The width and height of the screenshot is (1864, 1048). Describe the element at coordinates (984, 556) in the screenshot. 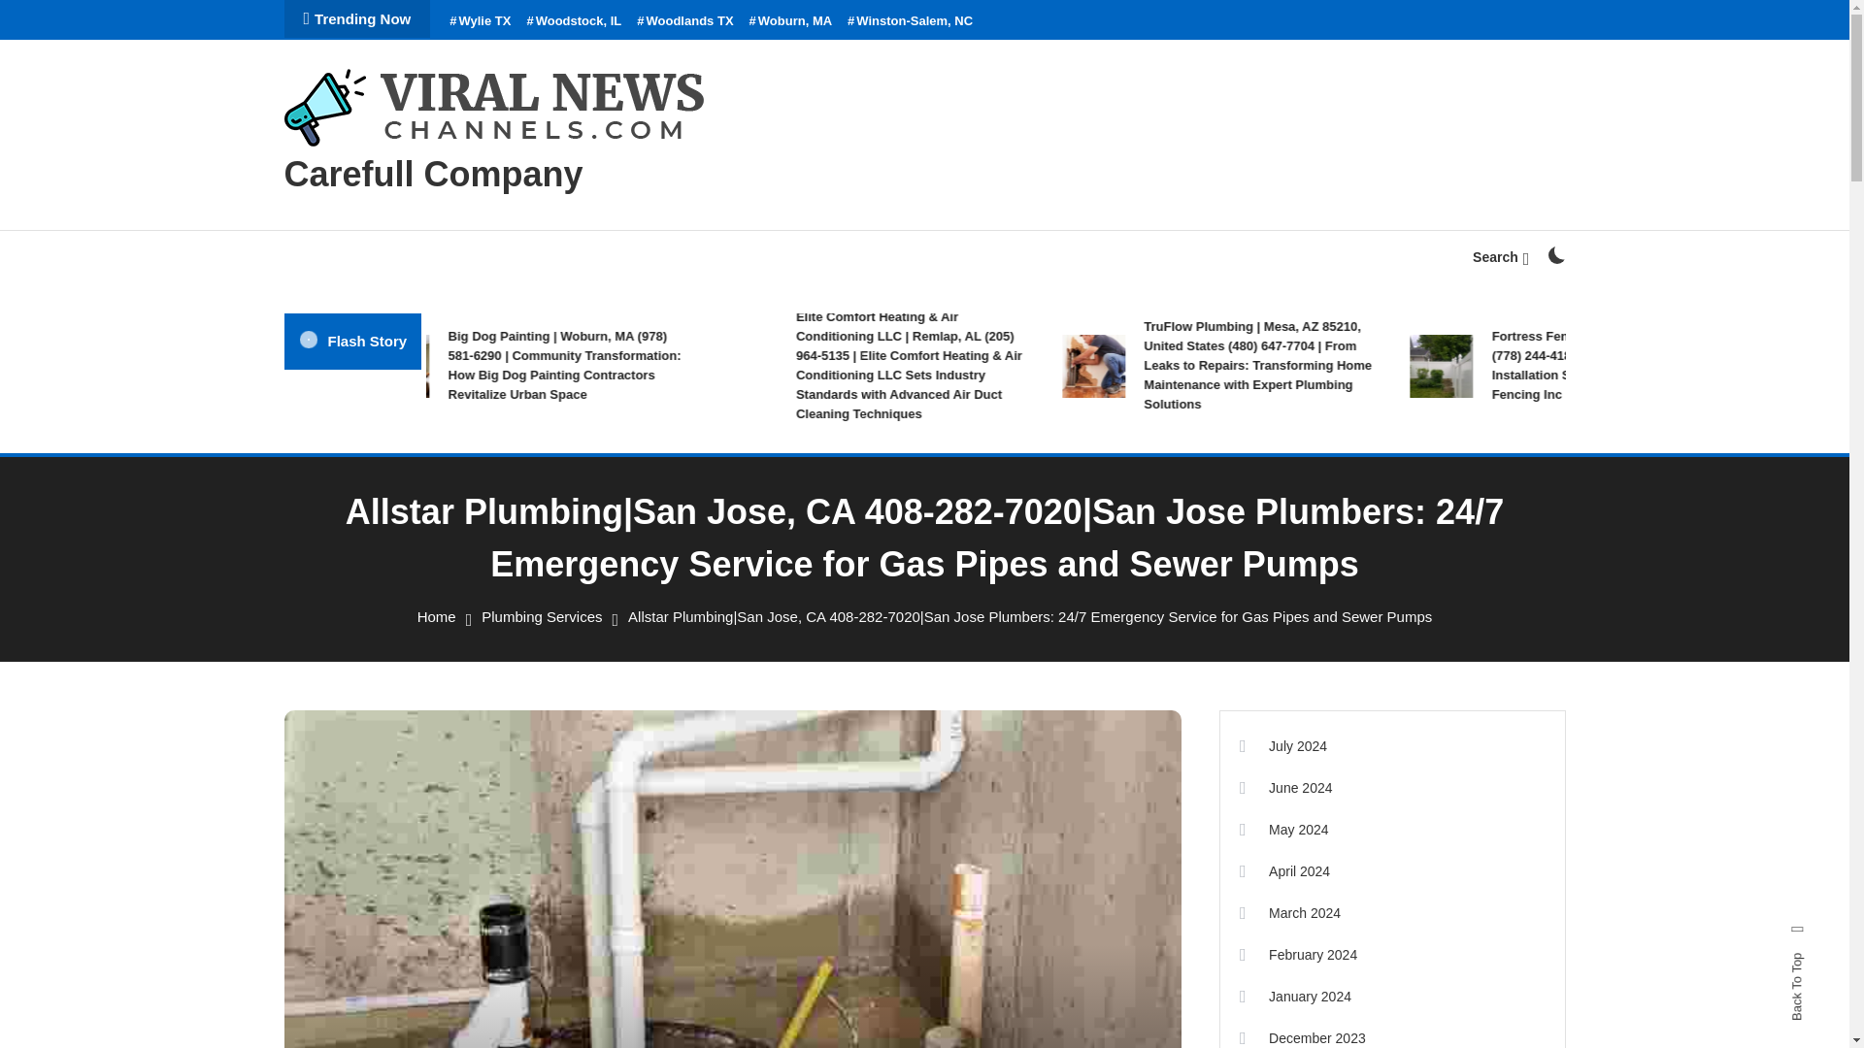

I see `Search` at that location.